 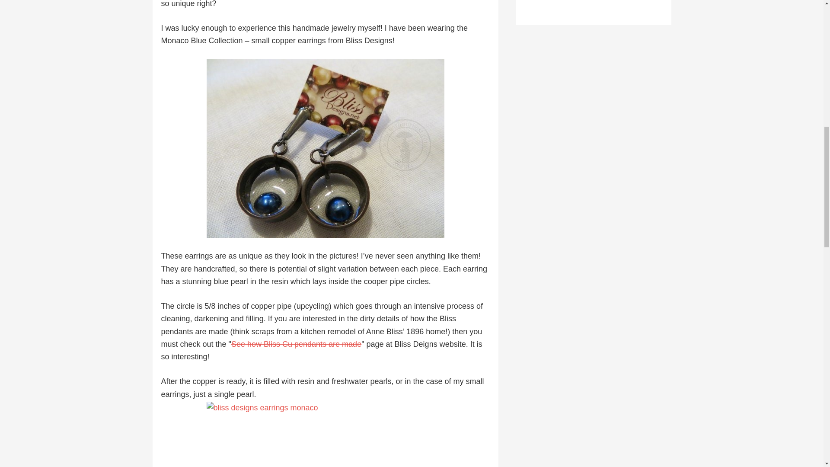 What do you see at coordinates (325, 434) in the screenshot?
I see `bliss designs earrings monaco` at bounding box center [325, 434].